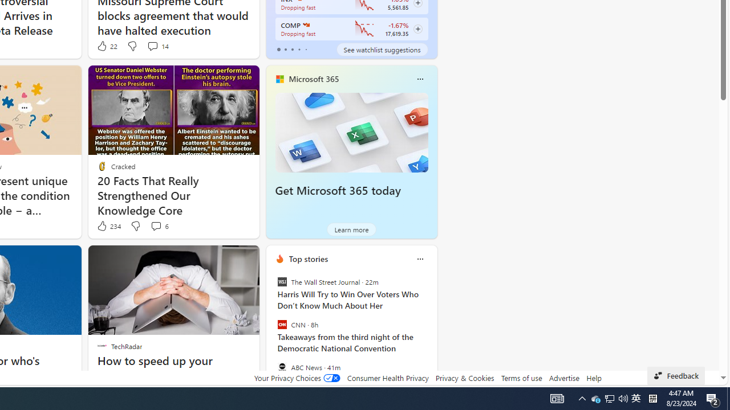 This screenshot has height=410, width=730. What do you see at coordinates (278, 49) in the screenshot?
I see `tab-0` at bounding box center [278, 49].